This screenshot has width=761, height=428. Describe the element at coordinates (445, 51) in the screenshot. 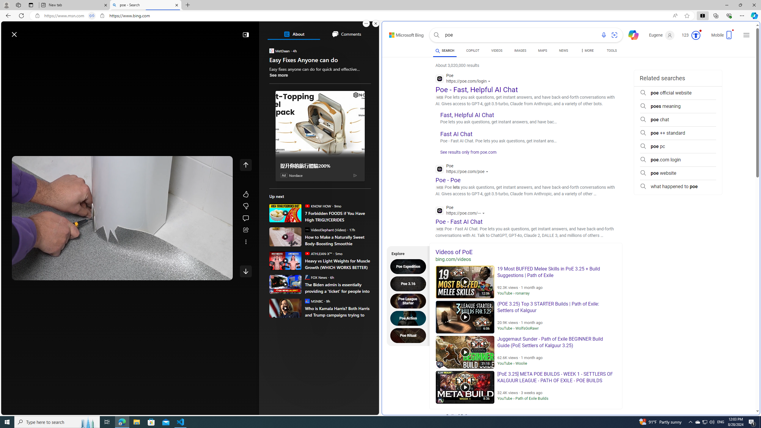

I see `SEARCH` at that location.